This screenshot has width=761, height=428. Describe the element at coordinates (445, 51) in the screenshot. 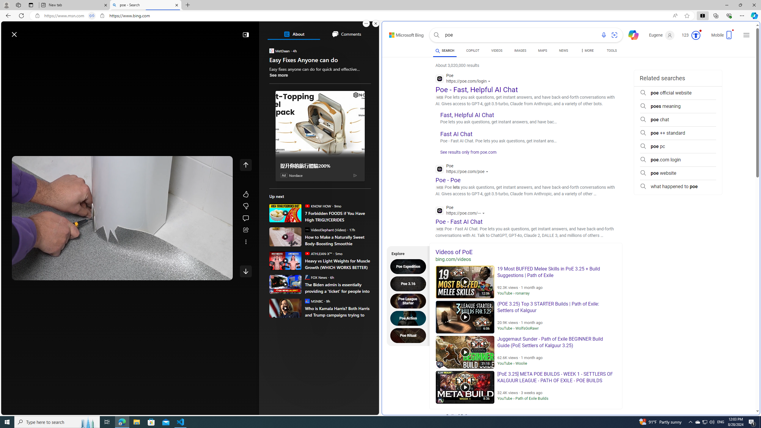

I see `SEARCH` at that location.